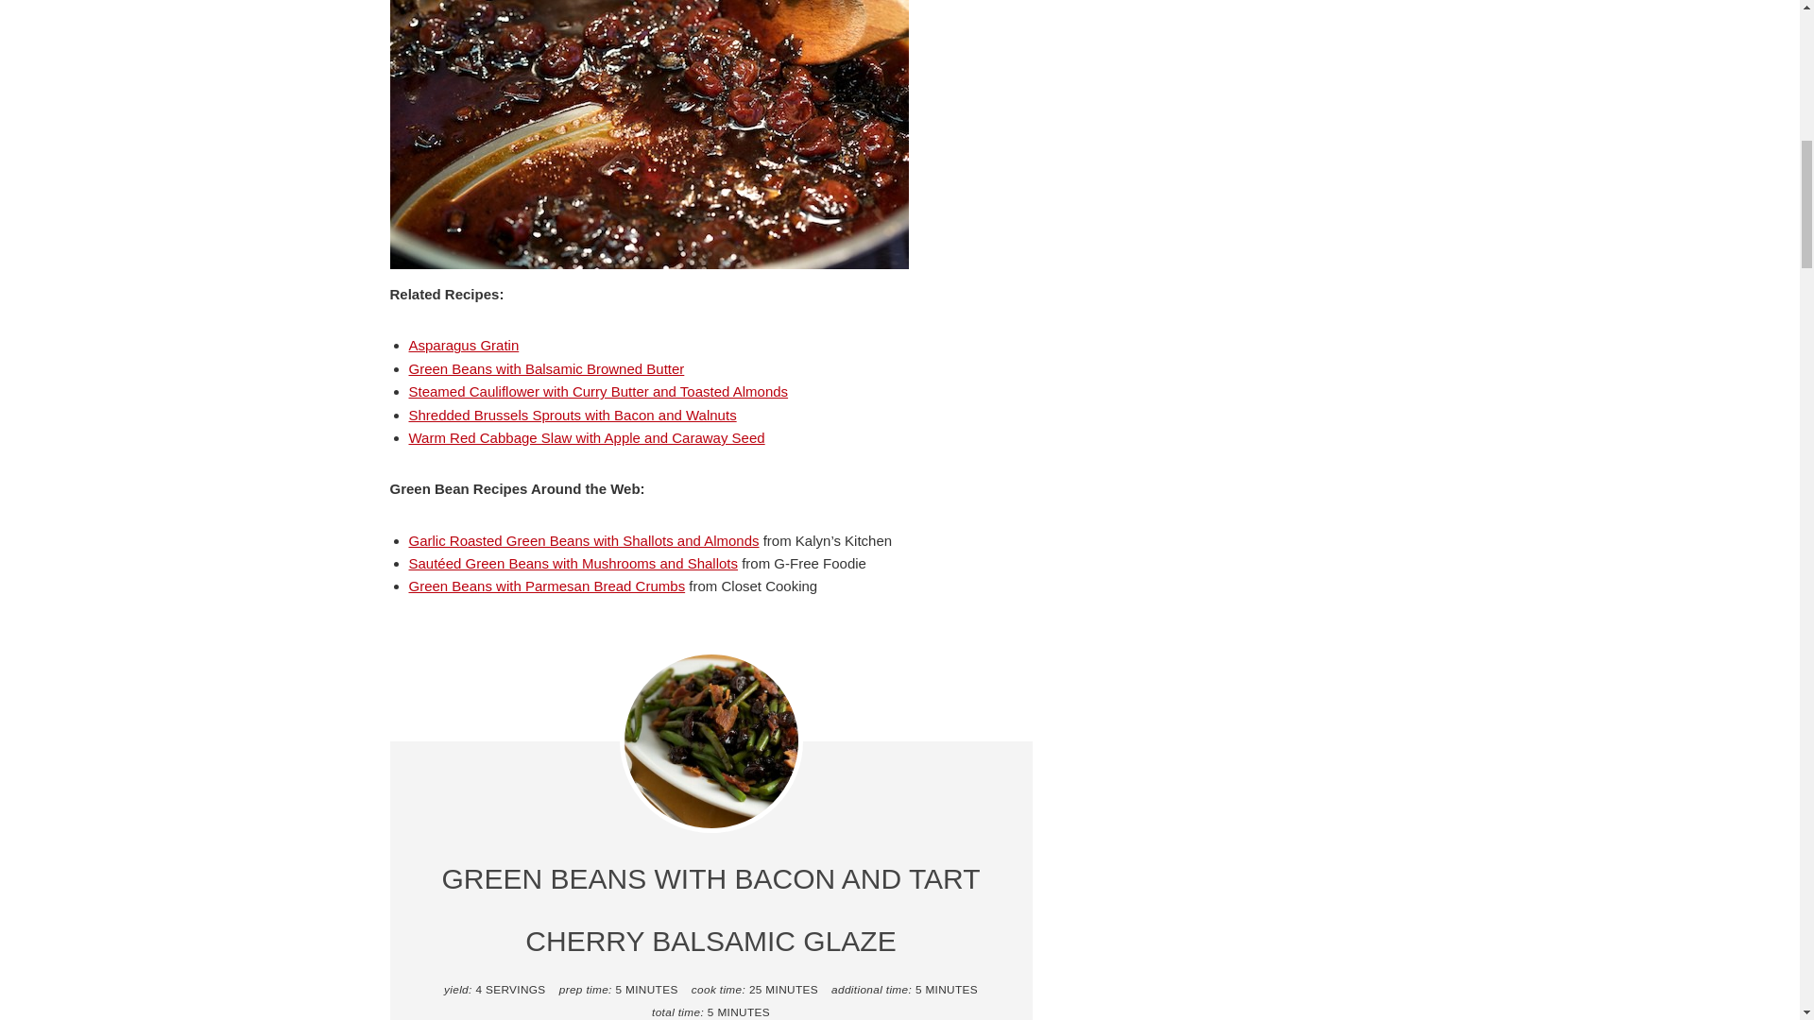 This screenshot has height=1020, width=1814. What do you see at coordinates (648, 134) in the screenshot?
I see `Tart Cherry Balsamic Glaze` at bounding box center [648, 134].